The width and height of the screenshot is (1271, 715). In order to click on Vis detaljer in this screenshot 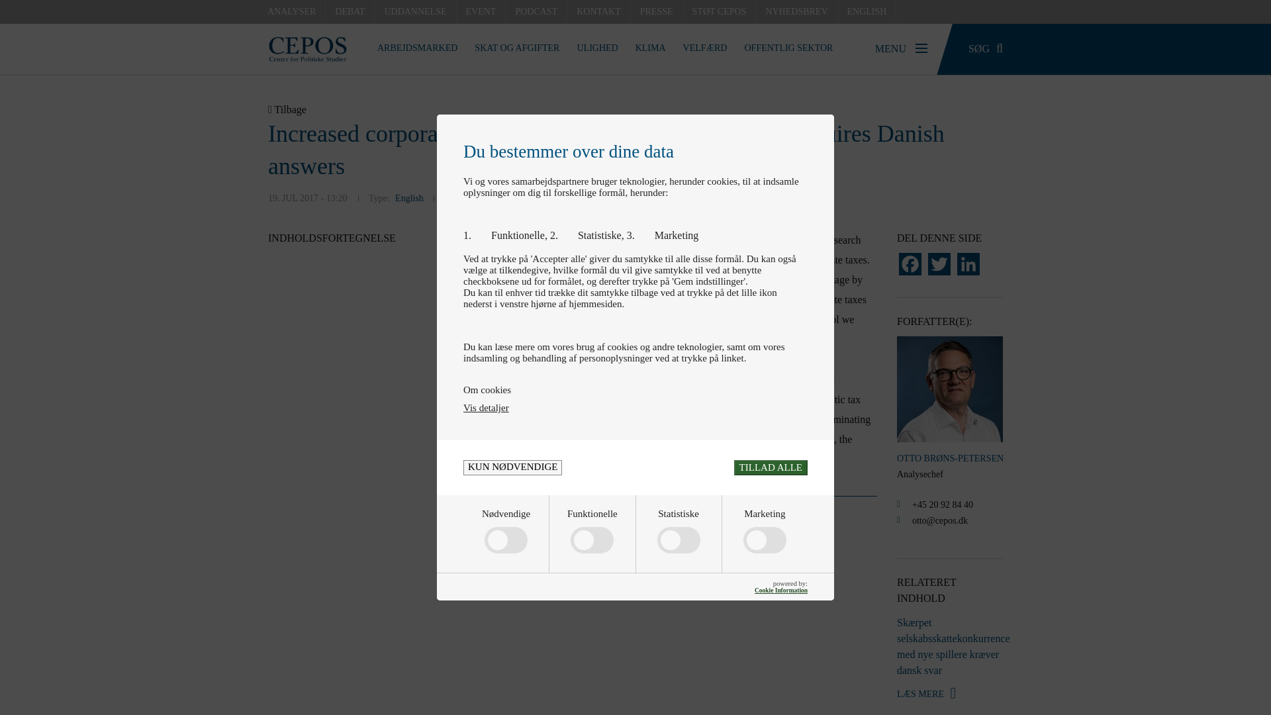, I will do `click(486, 408)`.